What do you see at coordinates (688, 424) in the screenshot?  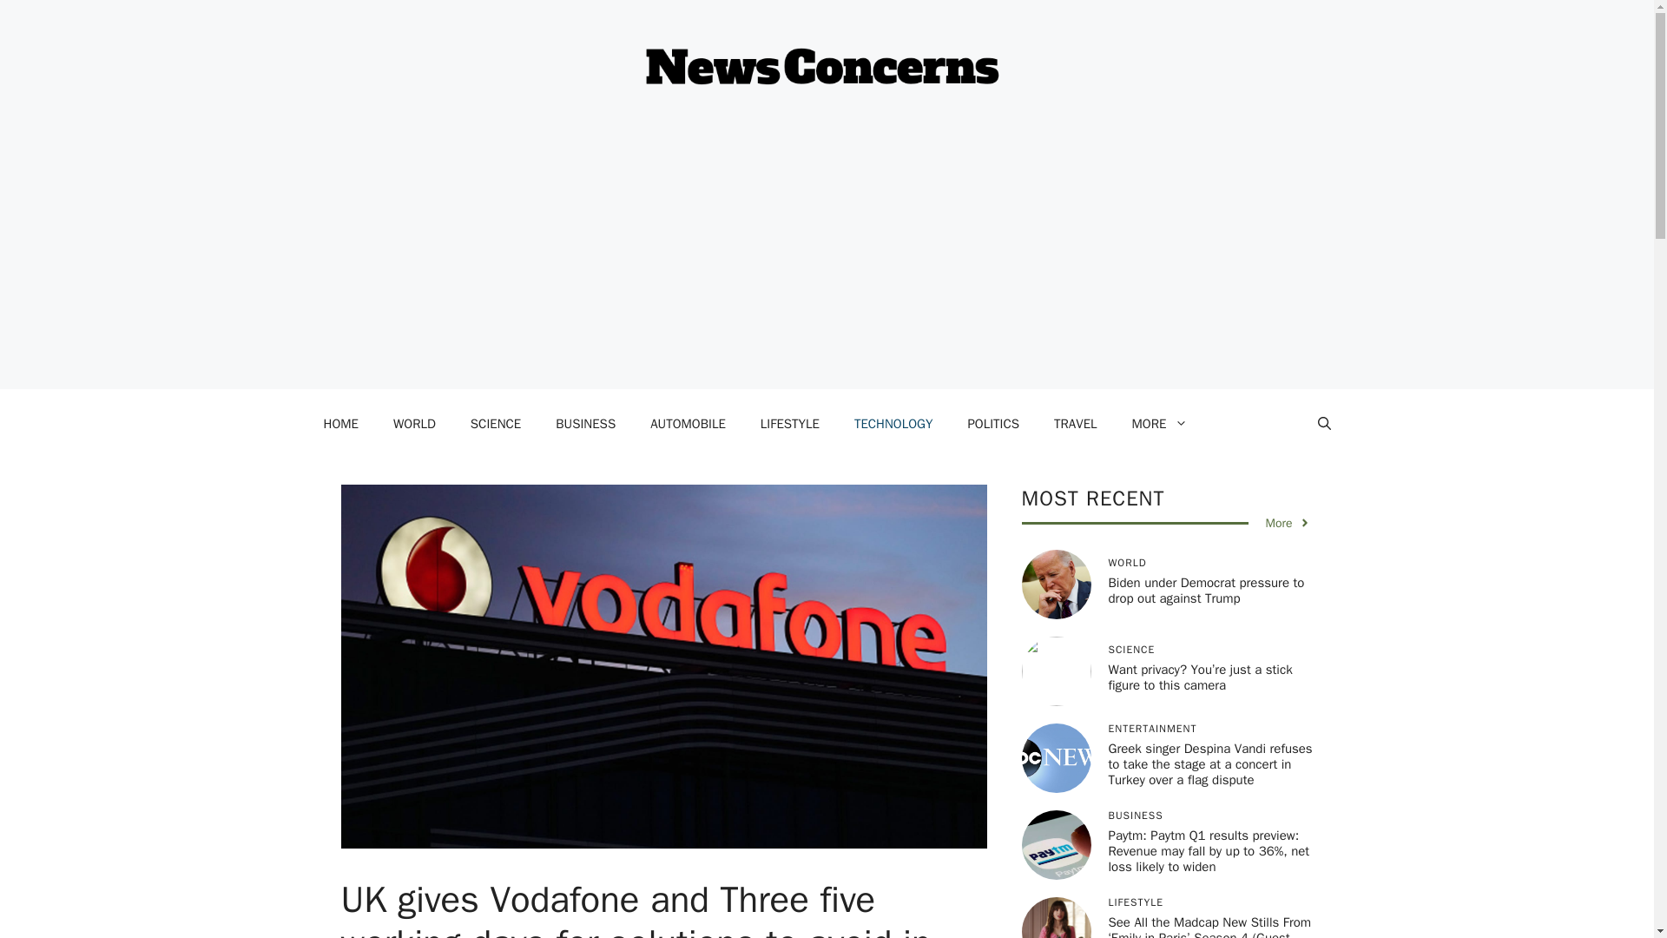 I see `AUTOMOBILE` at bounding box center [688, 424].